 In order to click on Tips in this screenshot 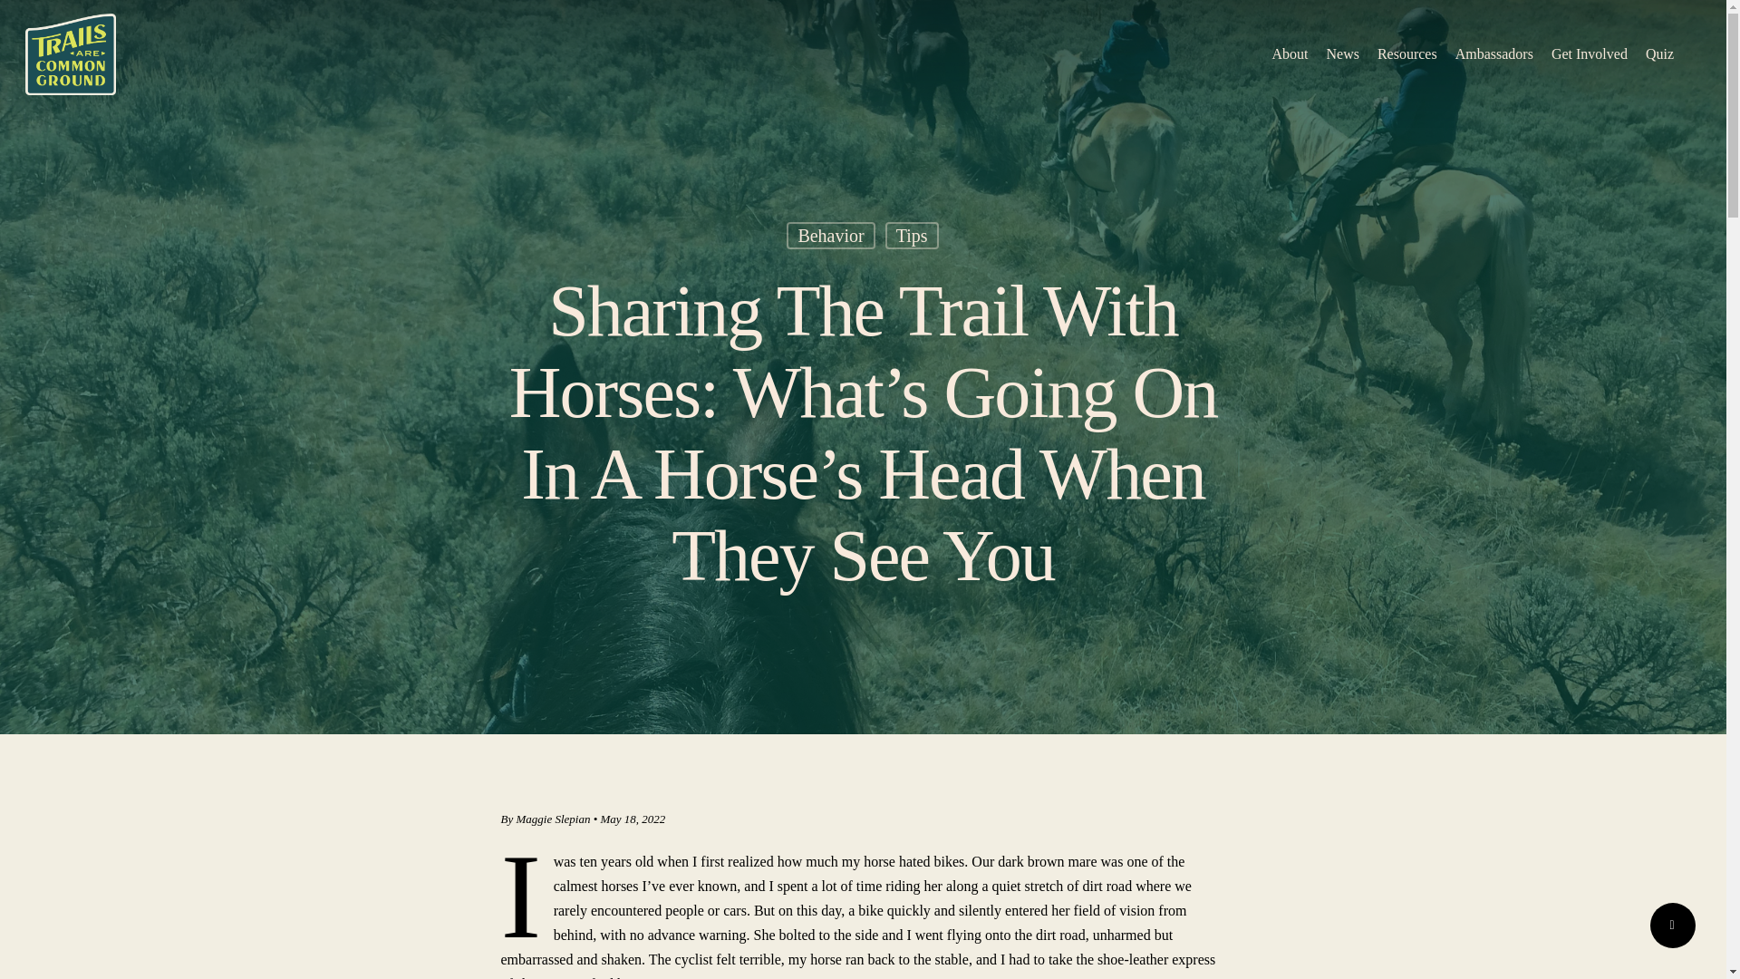, I will do `click(912, 248)`.